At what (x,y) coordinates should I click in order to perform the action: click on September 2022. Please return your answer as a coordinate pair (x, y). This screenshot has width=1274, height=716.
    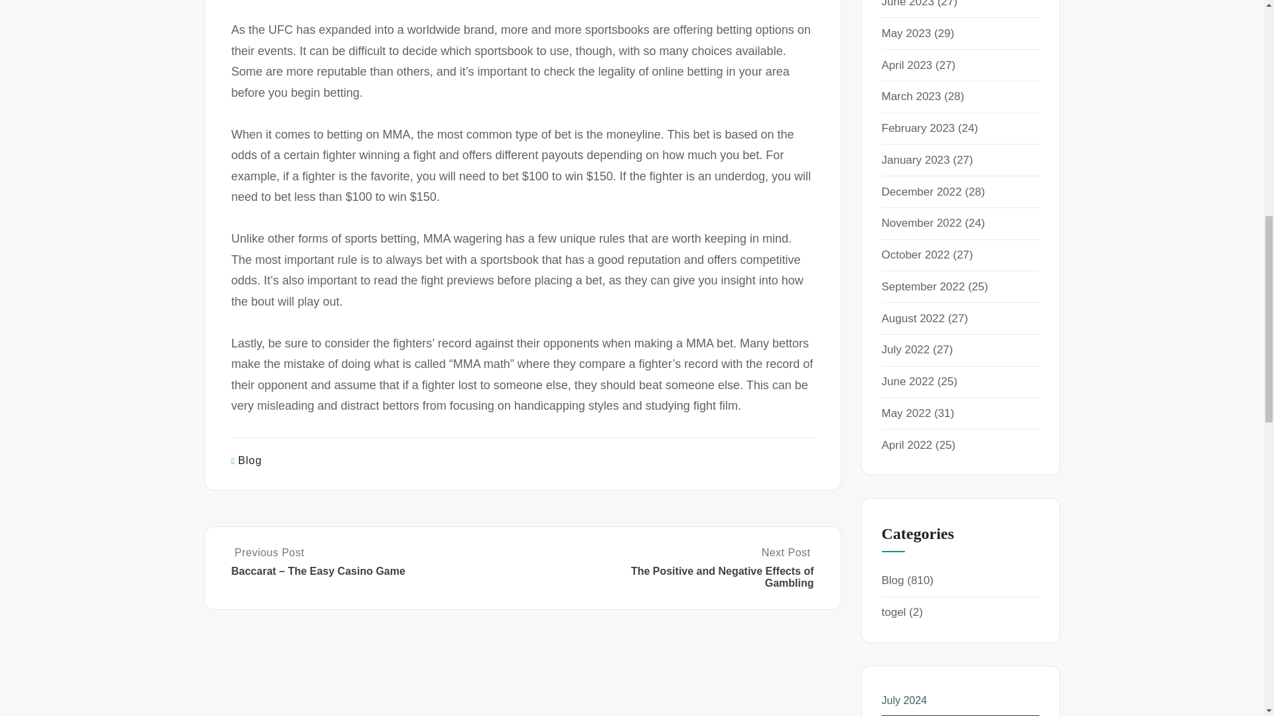
    Looking at the image, I should click on (922, 286).